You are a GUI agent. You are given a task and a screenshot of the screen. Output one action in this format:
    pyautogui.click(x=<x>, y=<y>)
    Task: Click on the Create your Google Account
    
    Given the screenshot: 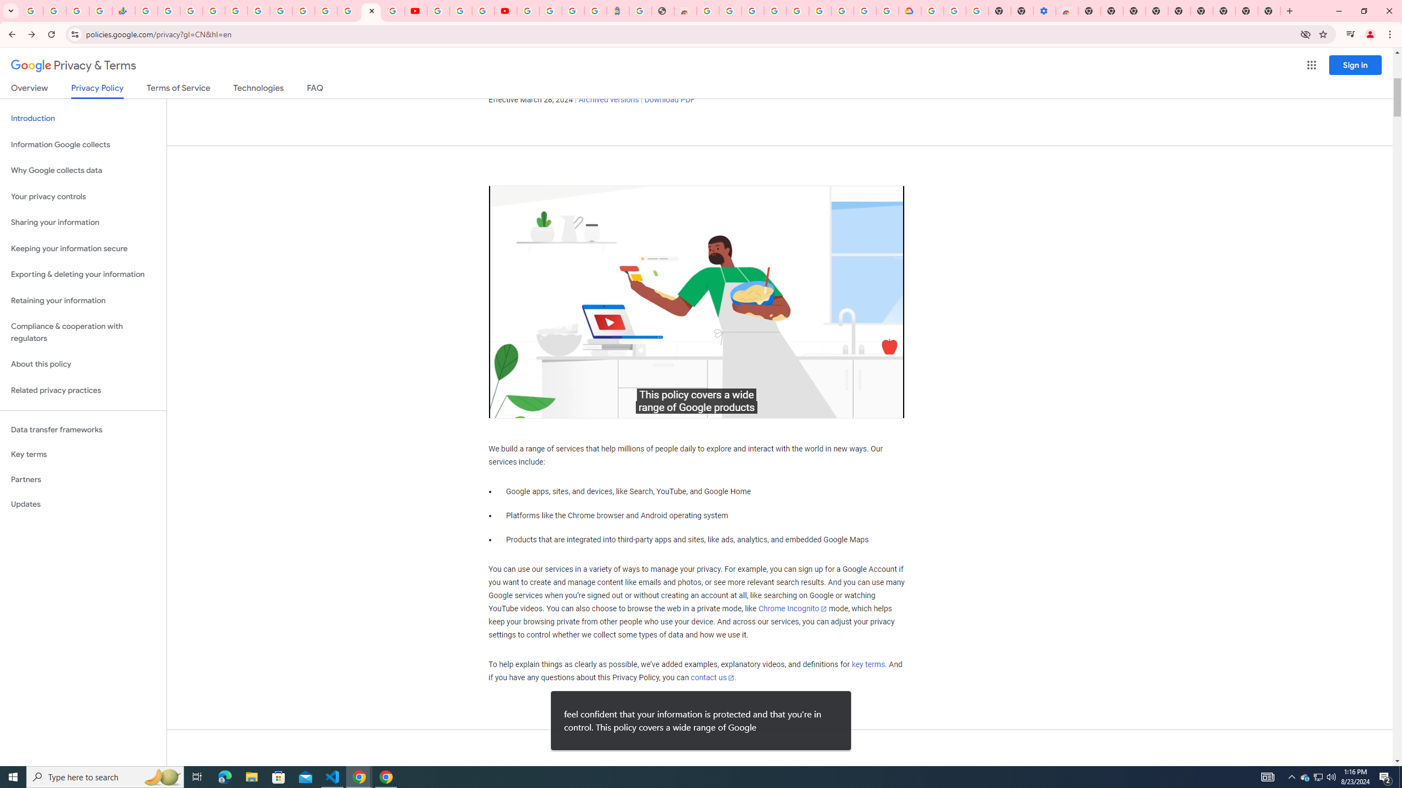 What is the action you would take?
    pyautogui.click(x=729, y=11)
    